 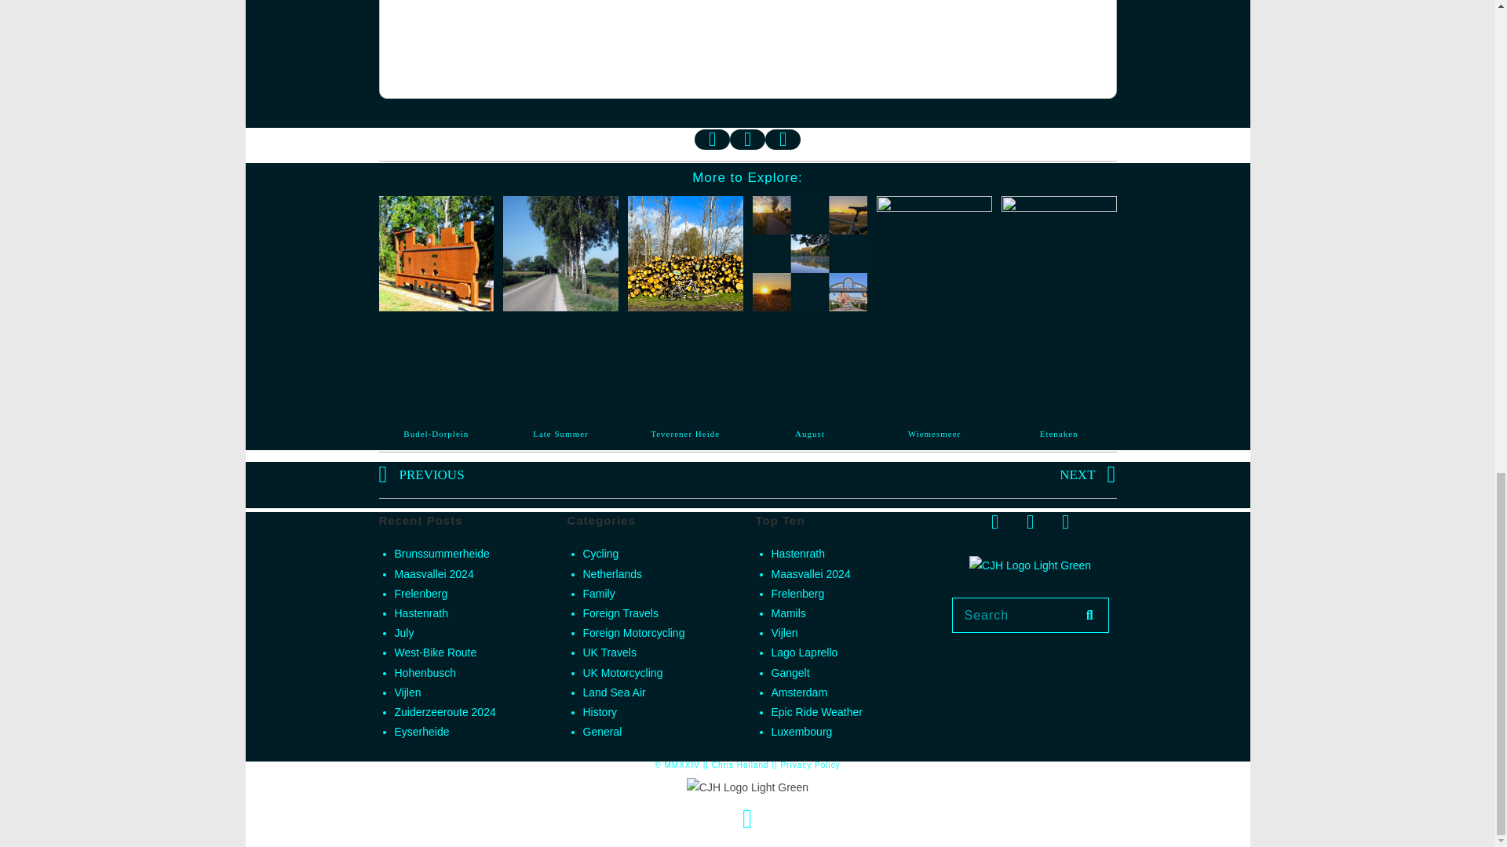 What do you see at coordinates (403, 633) in the screenshot?
I see `July` at bounding box center [403, 633].